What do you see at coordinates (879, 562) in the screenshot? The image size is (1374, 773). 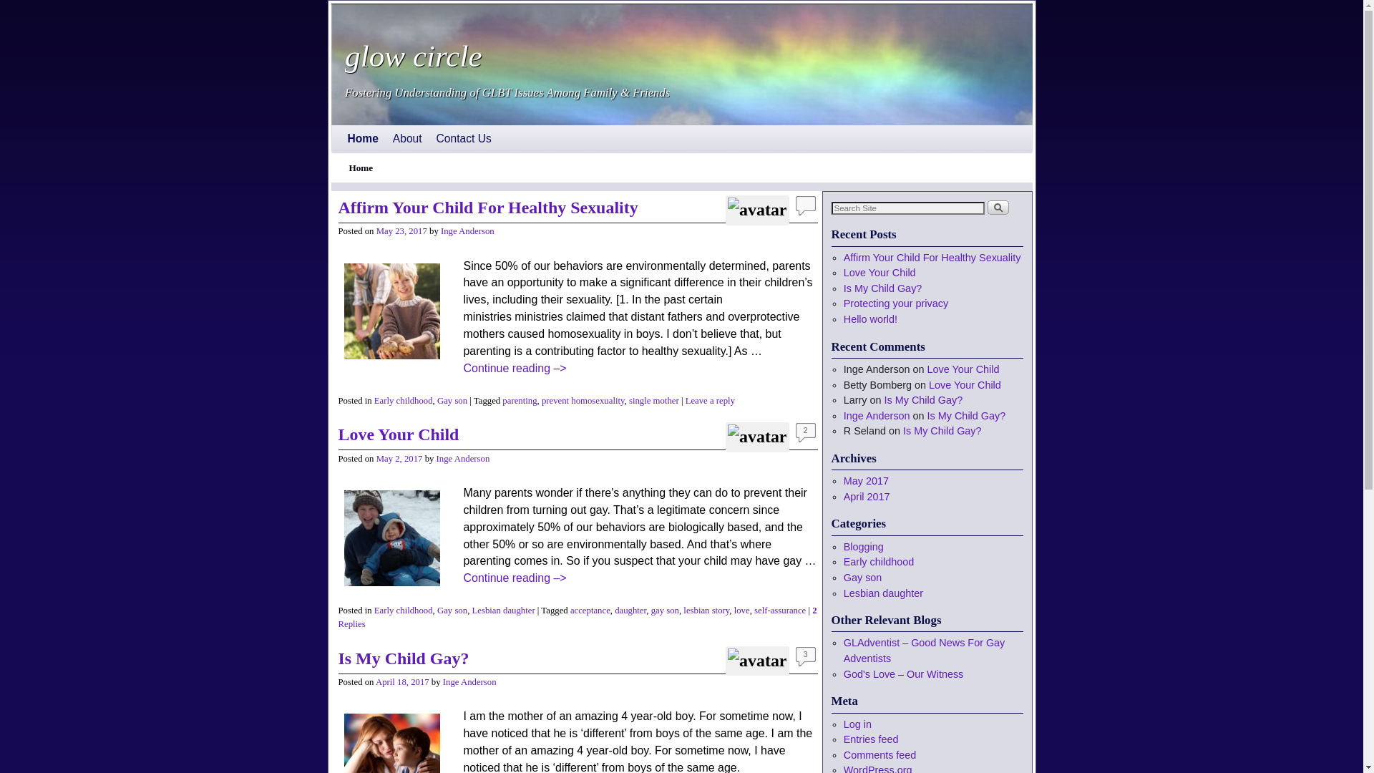 I see `Early childhood` at bounding box center [879, 562].